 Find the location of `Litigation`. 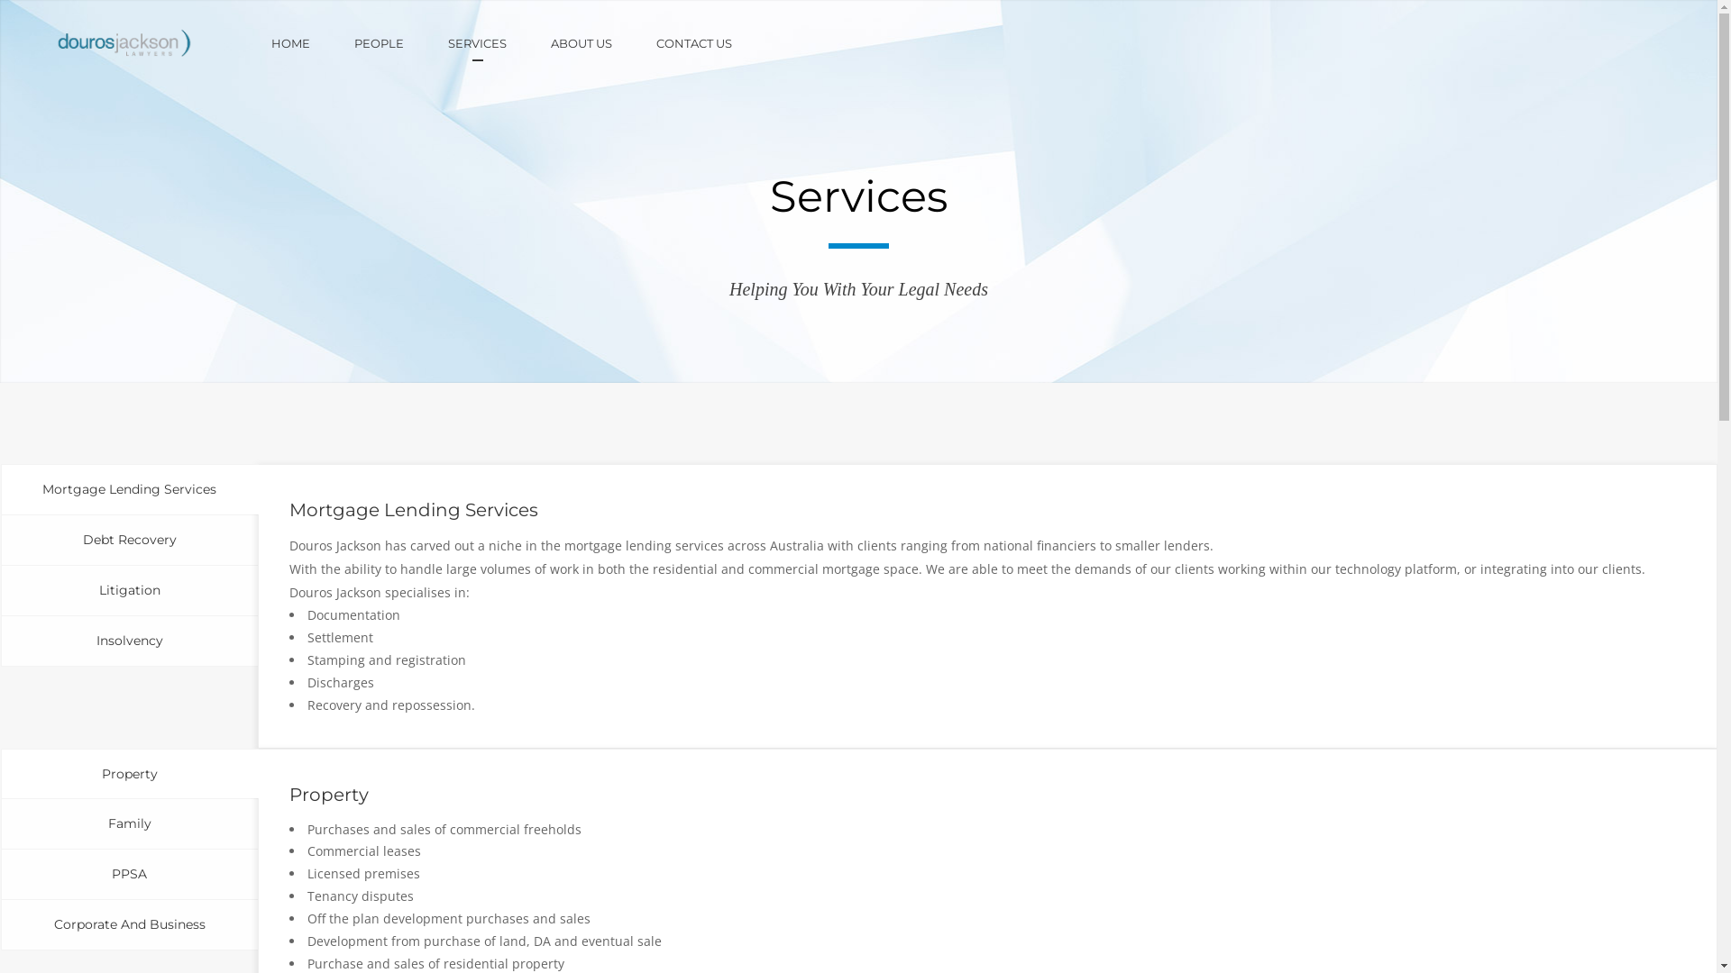

Litigation is located at coordinates (130, 591).